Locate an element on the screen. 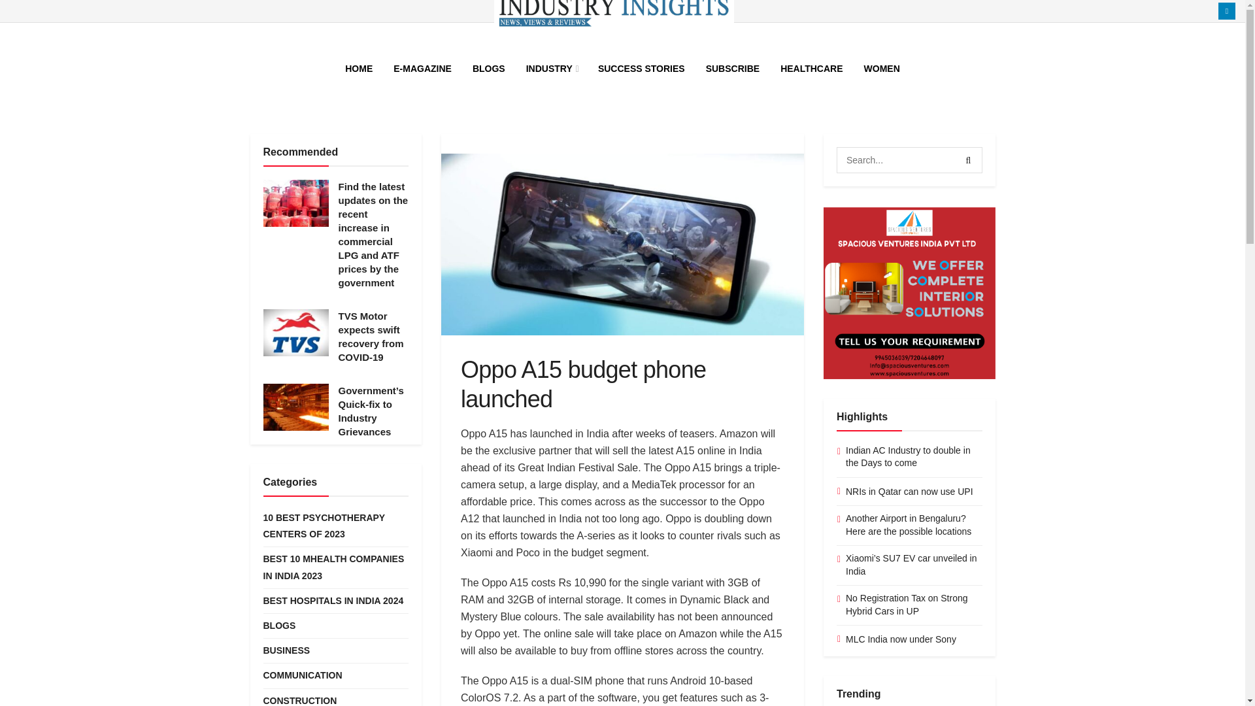 The image size is (1255, 706). WOMEN is located at coordinates (882, 68).